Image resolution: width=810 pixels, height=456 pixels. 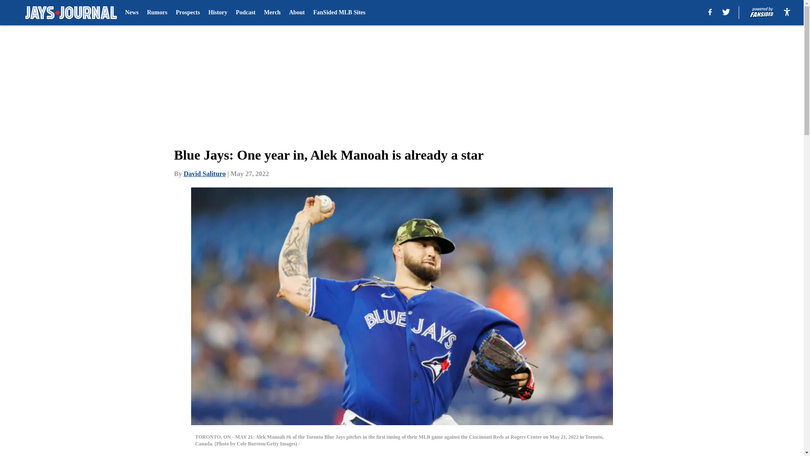 I want to click on News, so click(x=132, y=13).